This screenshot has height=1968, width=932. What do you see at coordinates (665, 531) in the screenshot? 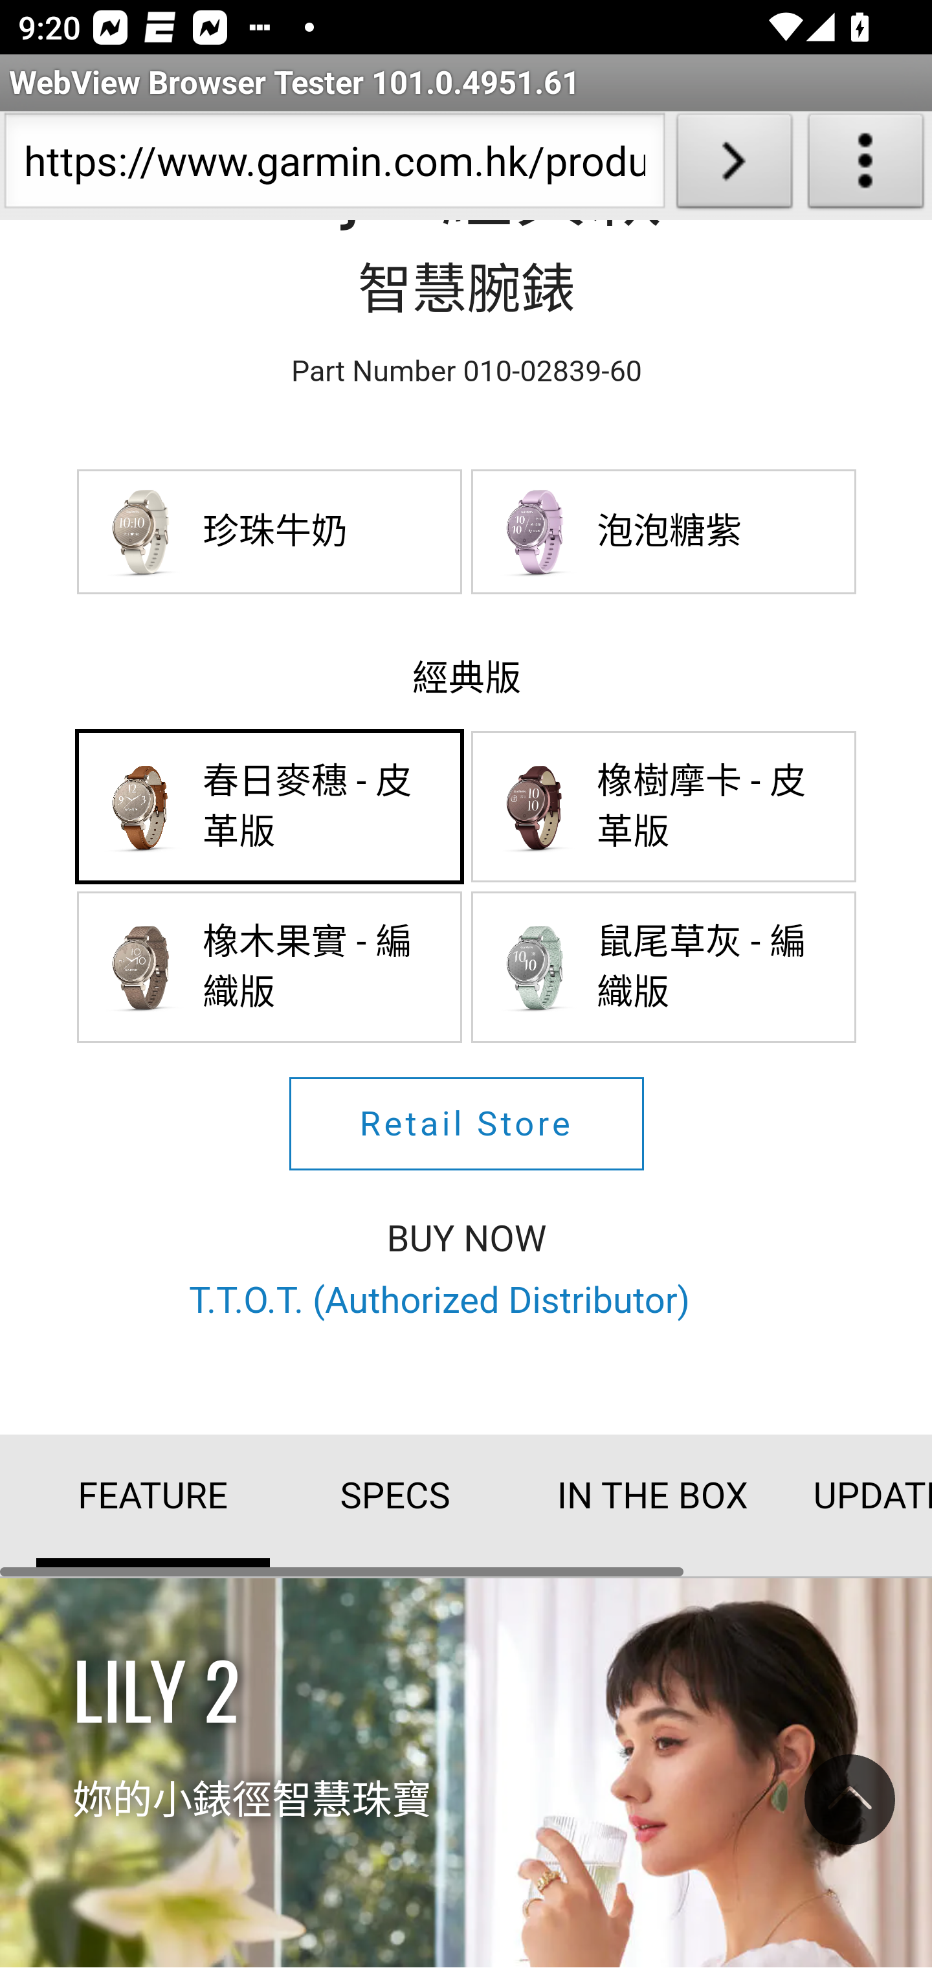
I see `Lily 2 泡泡糖紫 010-02839-21 泡泡糖紫` at bounding box center [665, 531].